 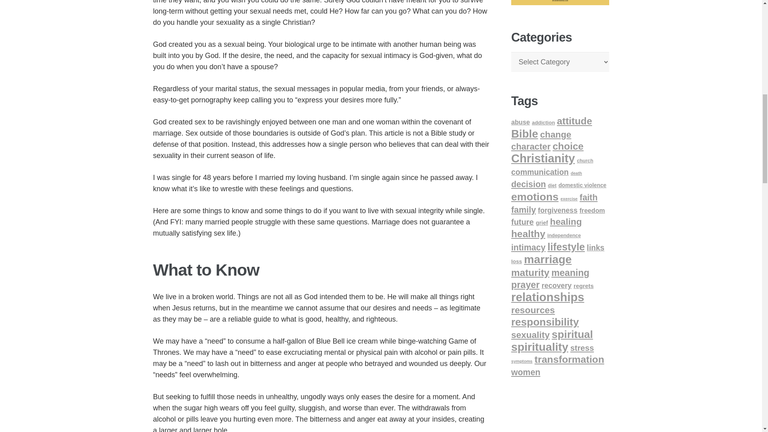 What do you see at coordinates (746, 14) in the screenshot?
I see `Back to top` at bounding box center [746, 14].